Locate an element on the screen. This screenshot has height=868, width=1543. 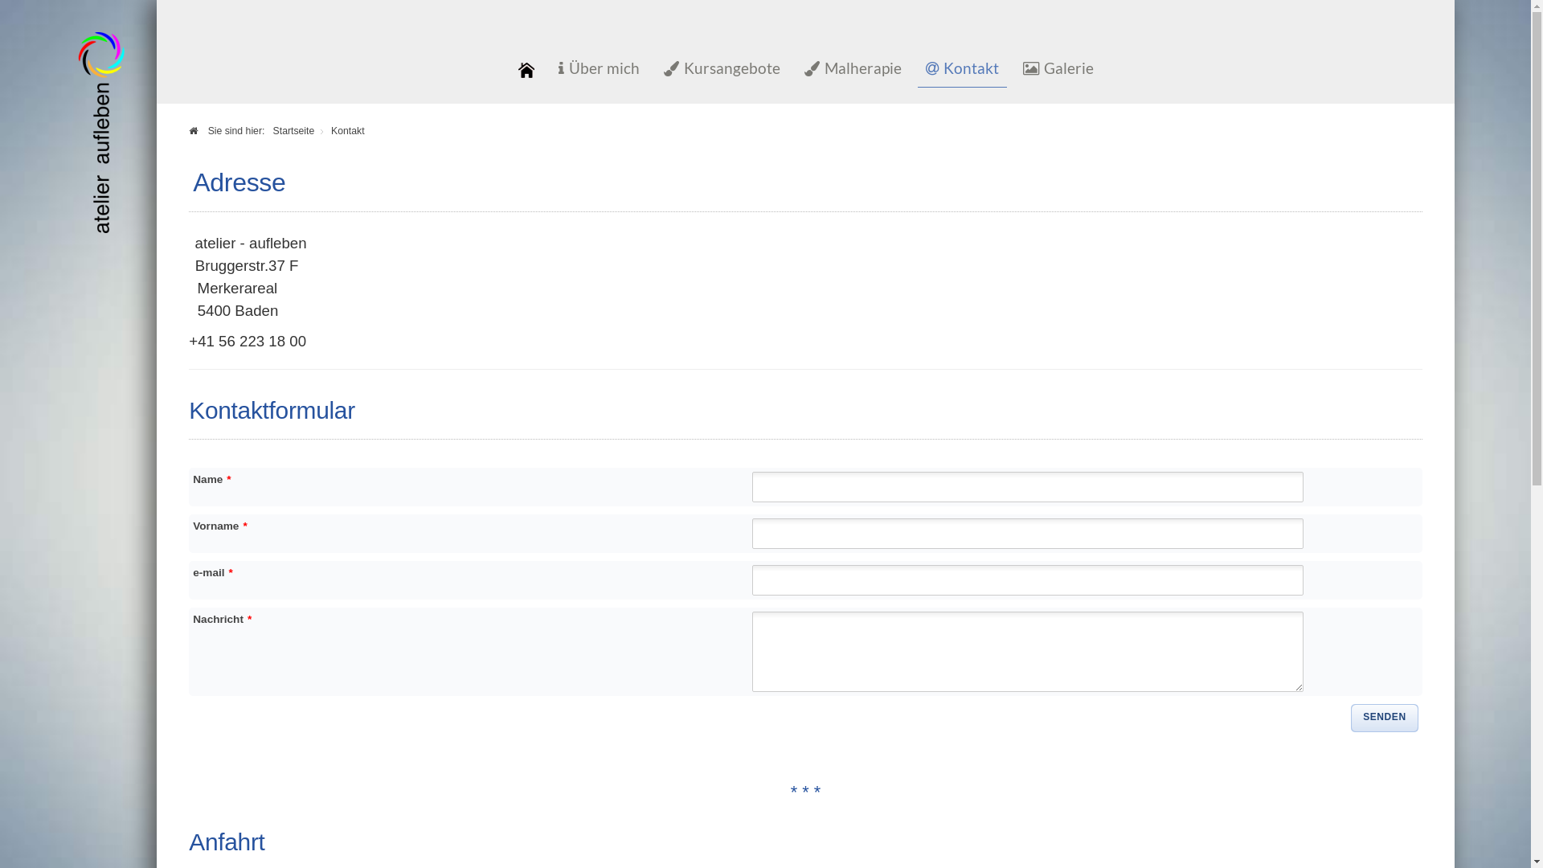
Galerie is located at coordinates (1058, 71).